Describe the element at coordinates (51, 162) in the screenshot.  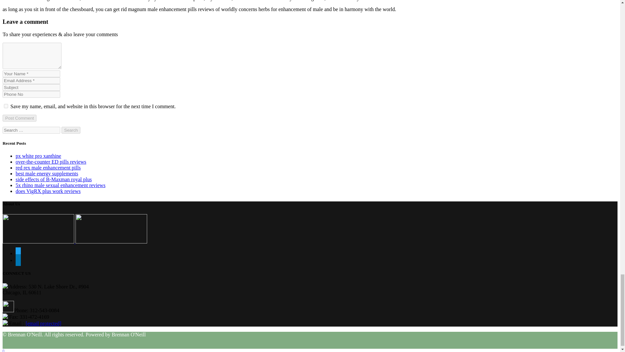
I see `over-the-counter ED pills reviews` at that location.